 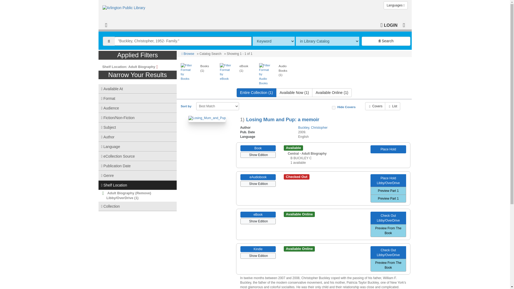 I want to click on The method of searching., so click(x=274, y=41).